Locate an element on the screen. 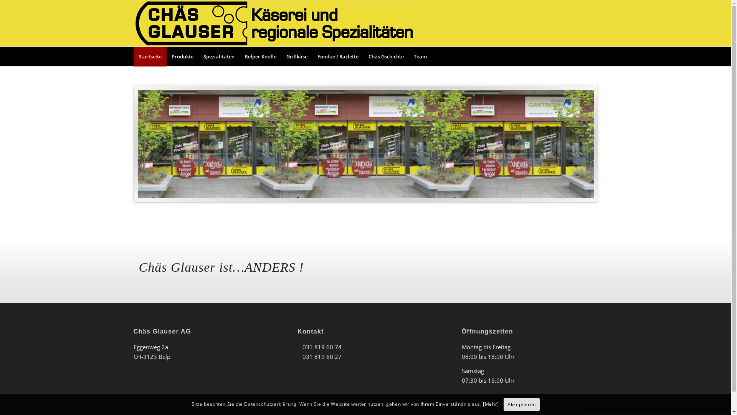  Startseite is located at coordinates (150, 56).